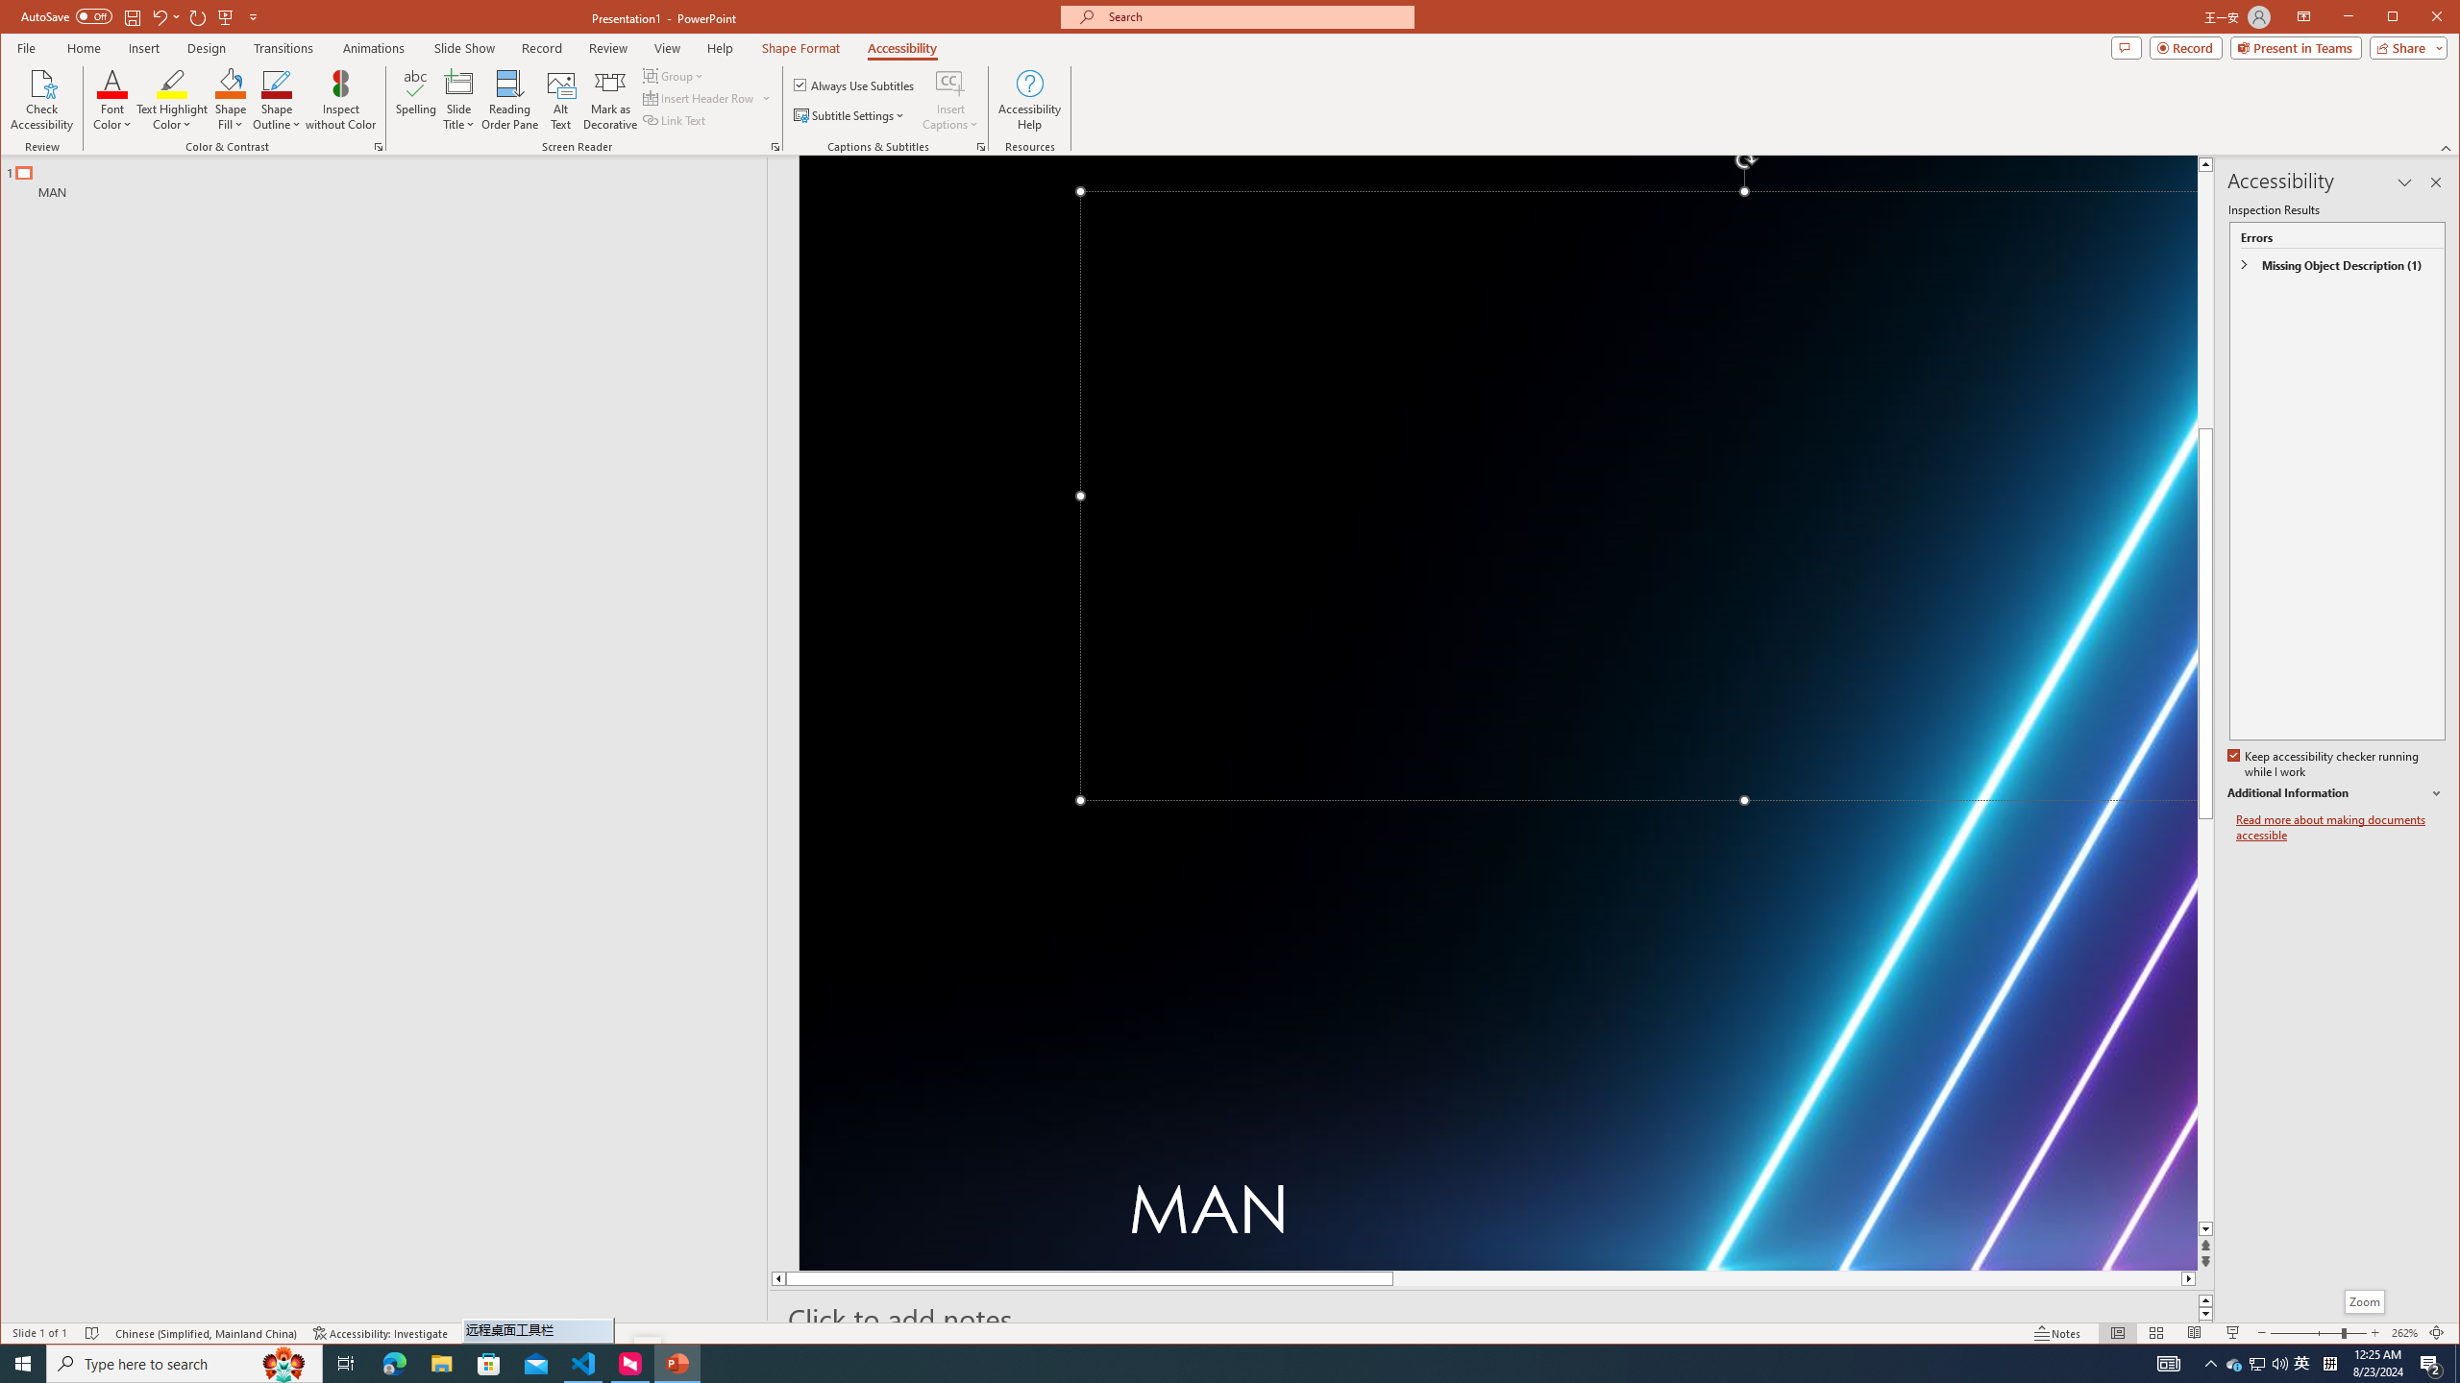  Describe the element at coordinates (206, 48) in the screenshot. I see `Design` at that location.